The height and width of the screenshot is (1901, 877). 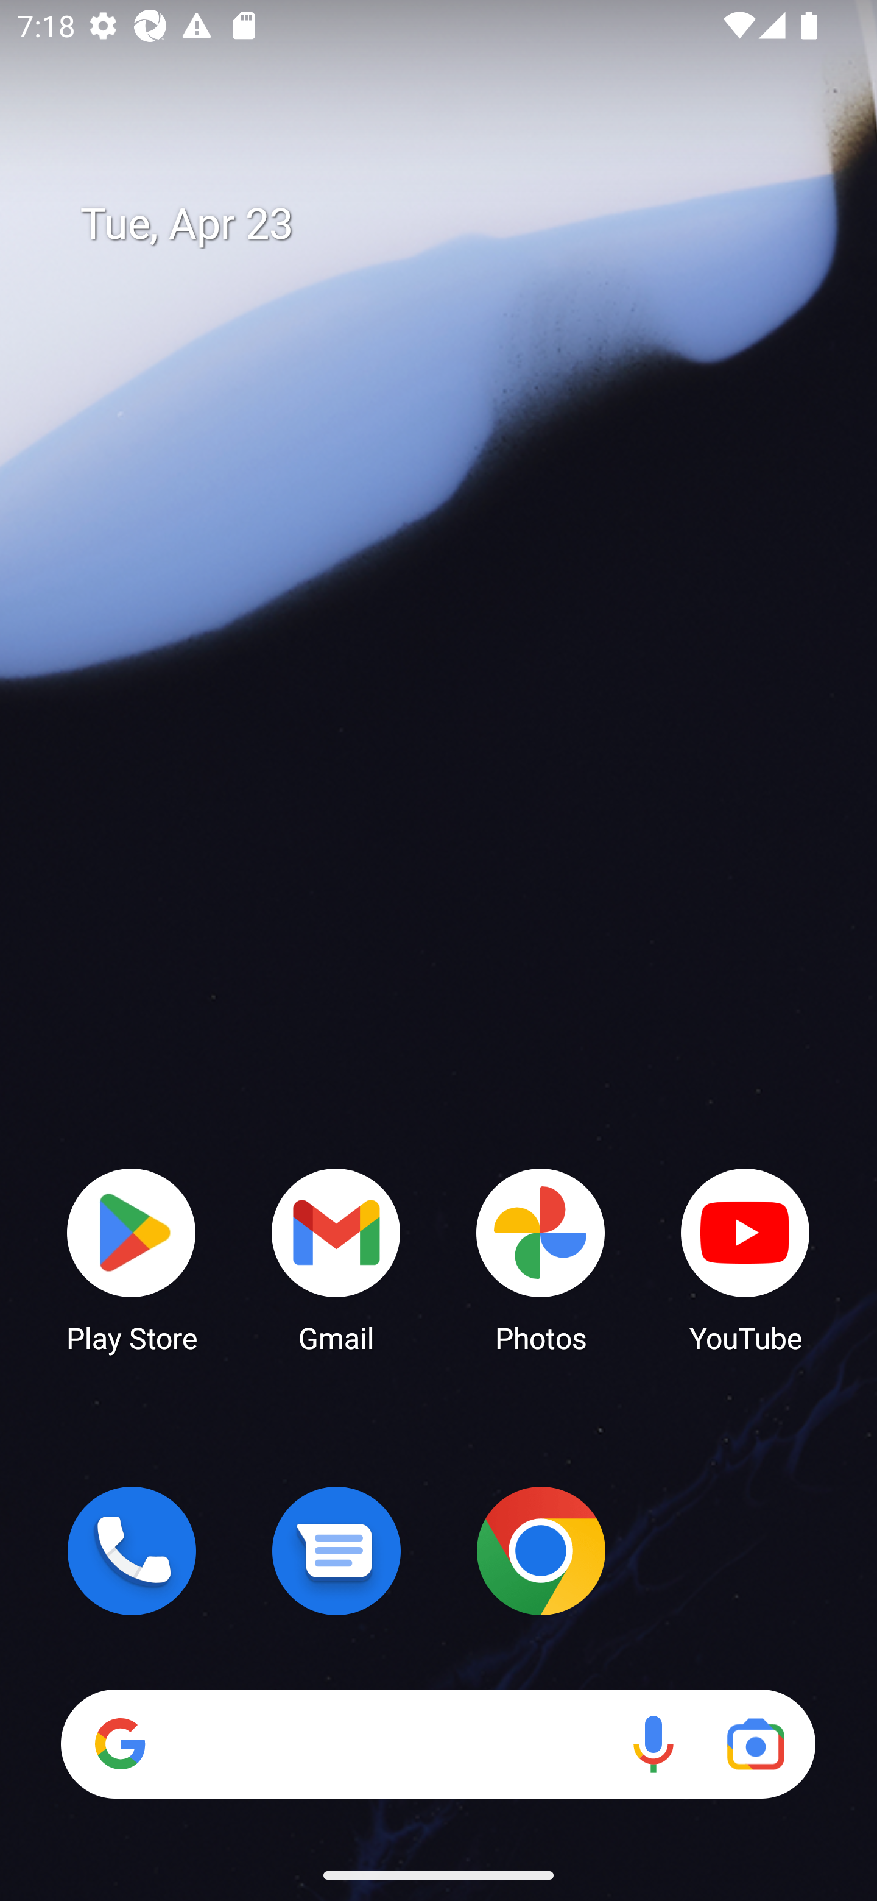 I want to click on Tue, Apr 23, so click(x=456, y=224).